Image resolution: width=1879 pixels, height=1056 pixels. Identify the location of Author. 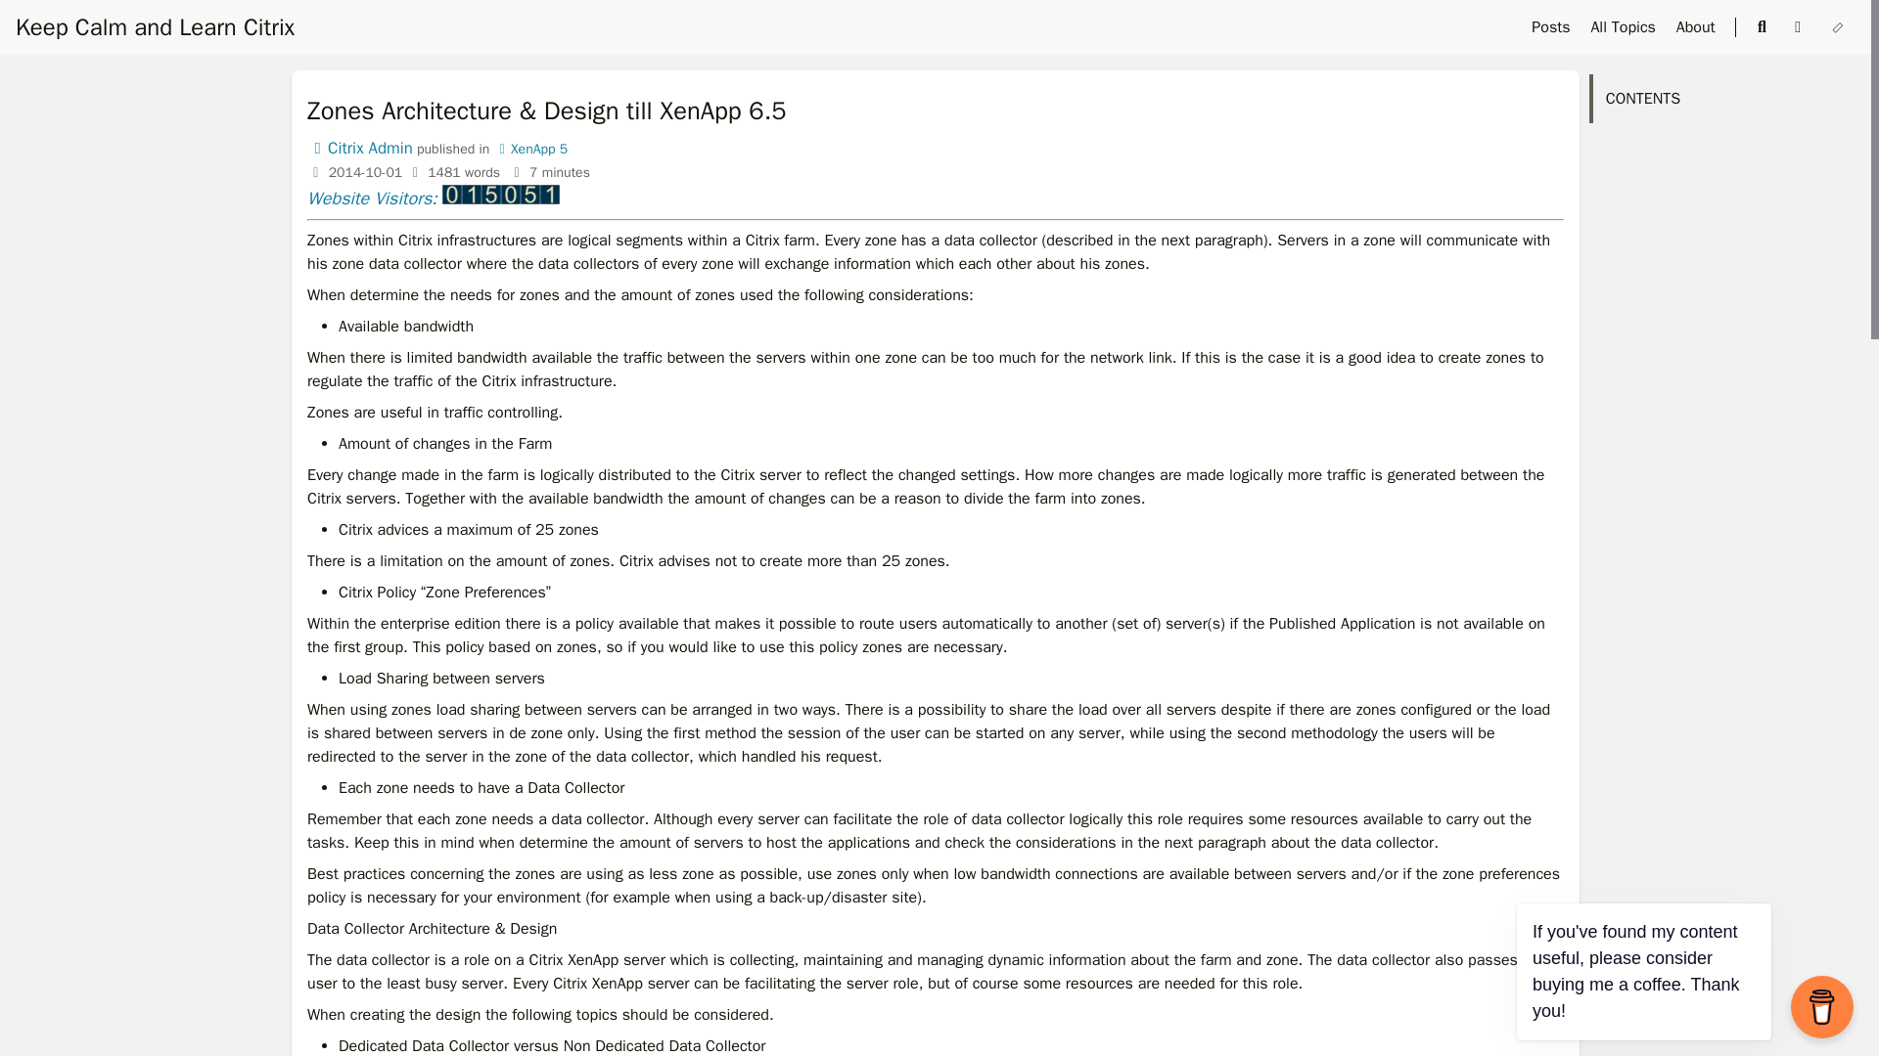
(360, 149).